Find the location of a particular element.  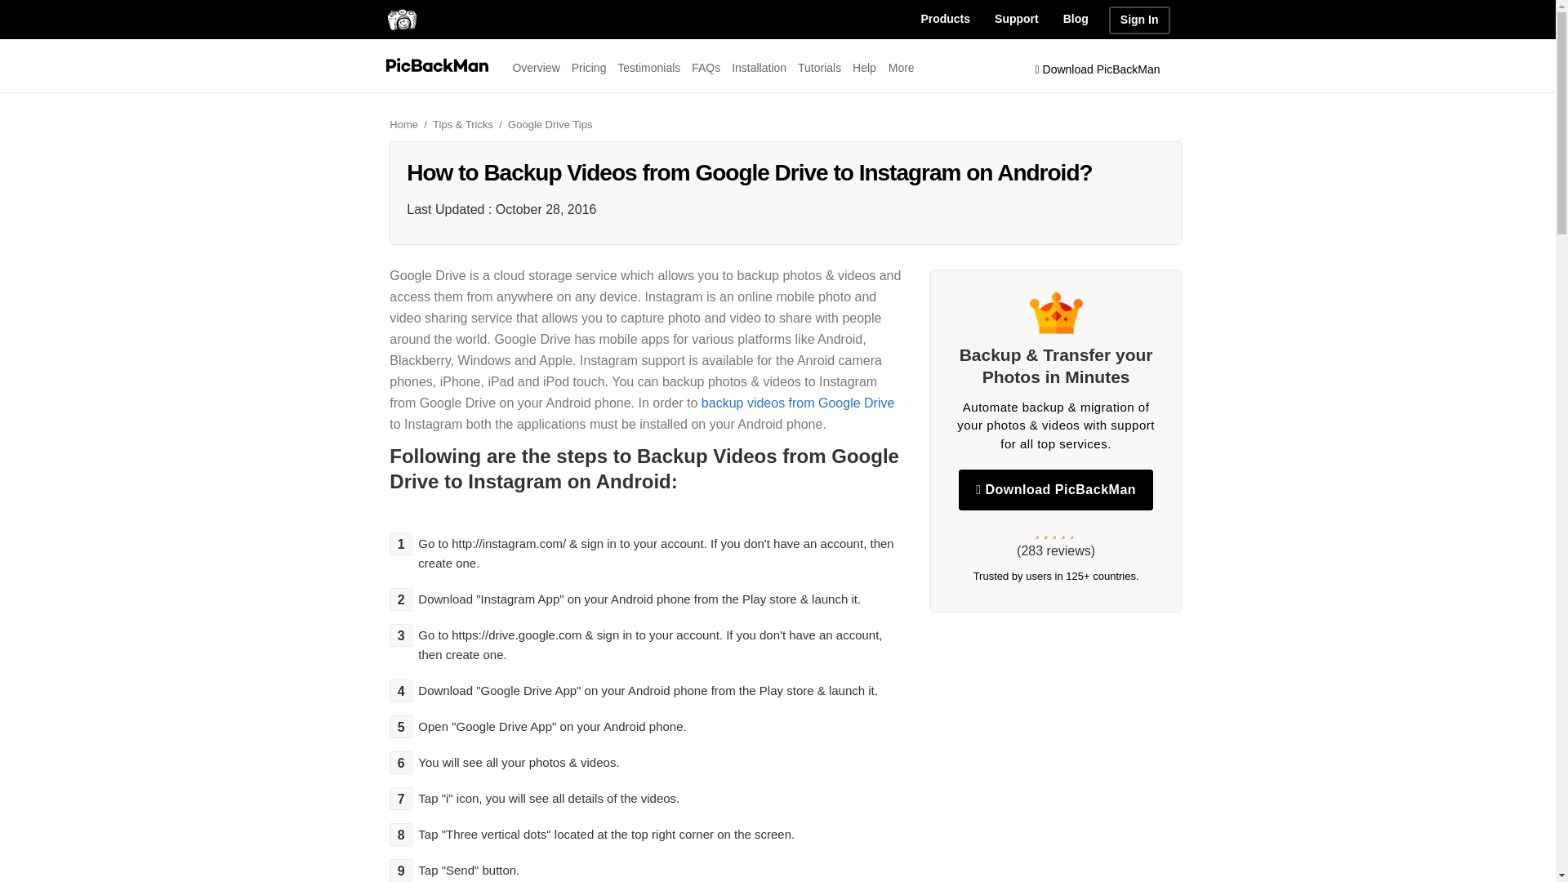

Blog is located at coordinates (1075, 20).